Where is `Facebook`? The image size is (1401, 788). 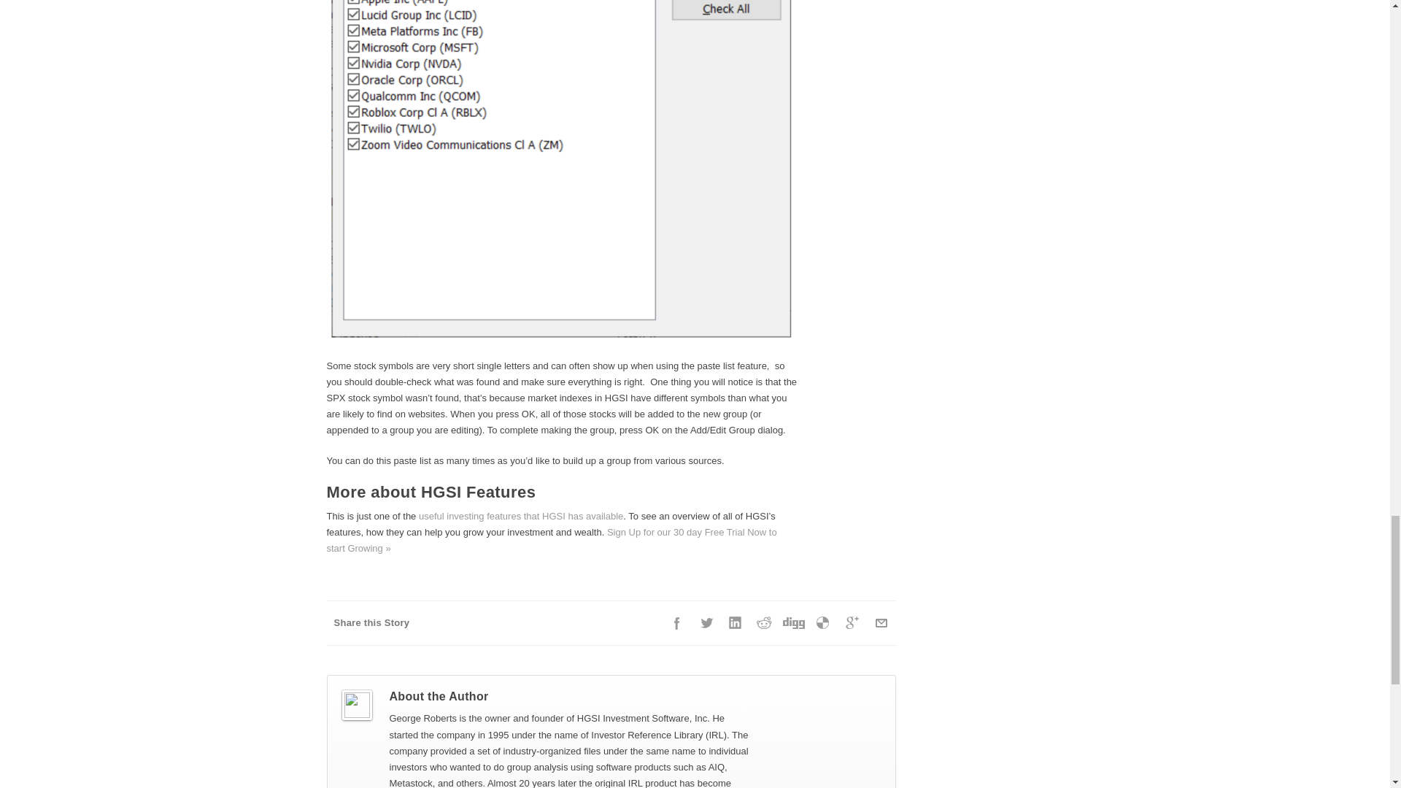
Facebook is located at coordinates (677, 622).